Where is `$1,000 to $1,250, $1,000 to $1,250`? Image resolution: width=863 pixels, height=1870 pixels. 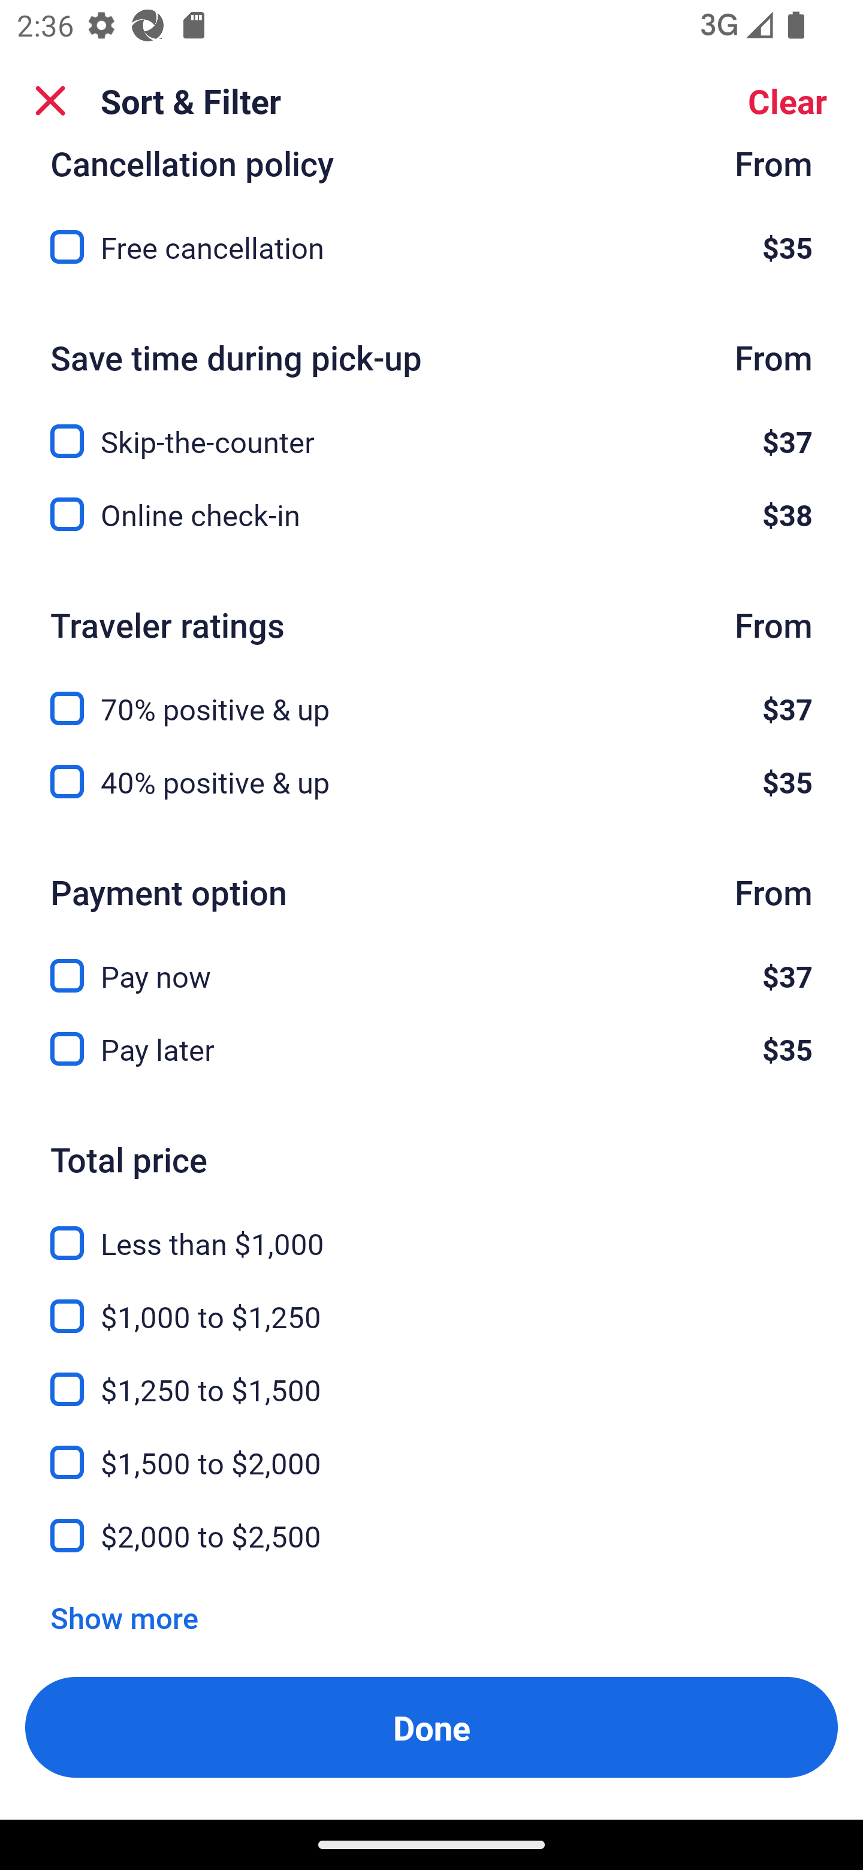 $1,000 to $1,250, $1,000 to $1,250 is located at coordinates (431, 1302).